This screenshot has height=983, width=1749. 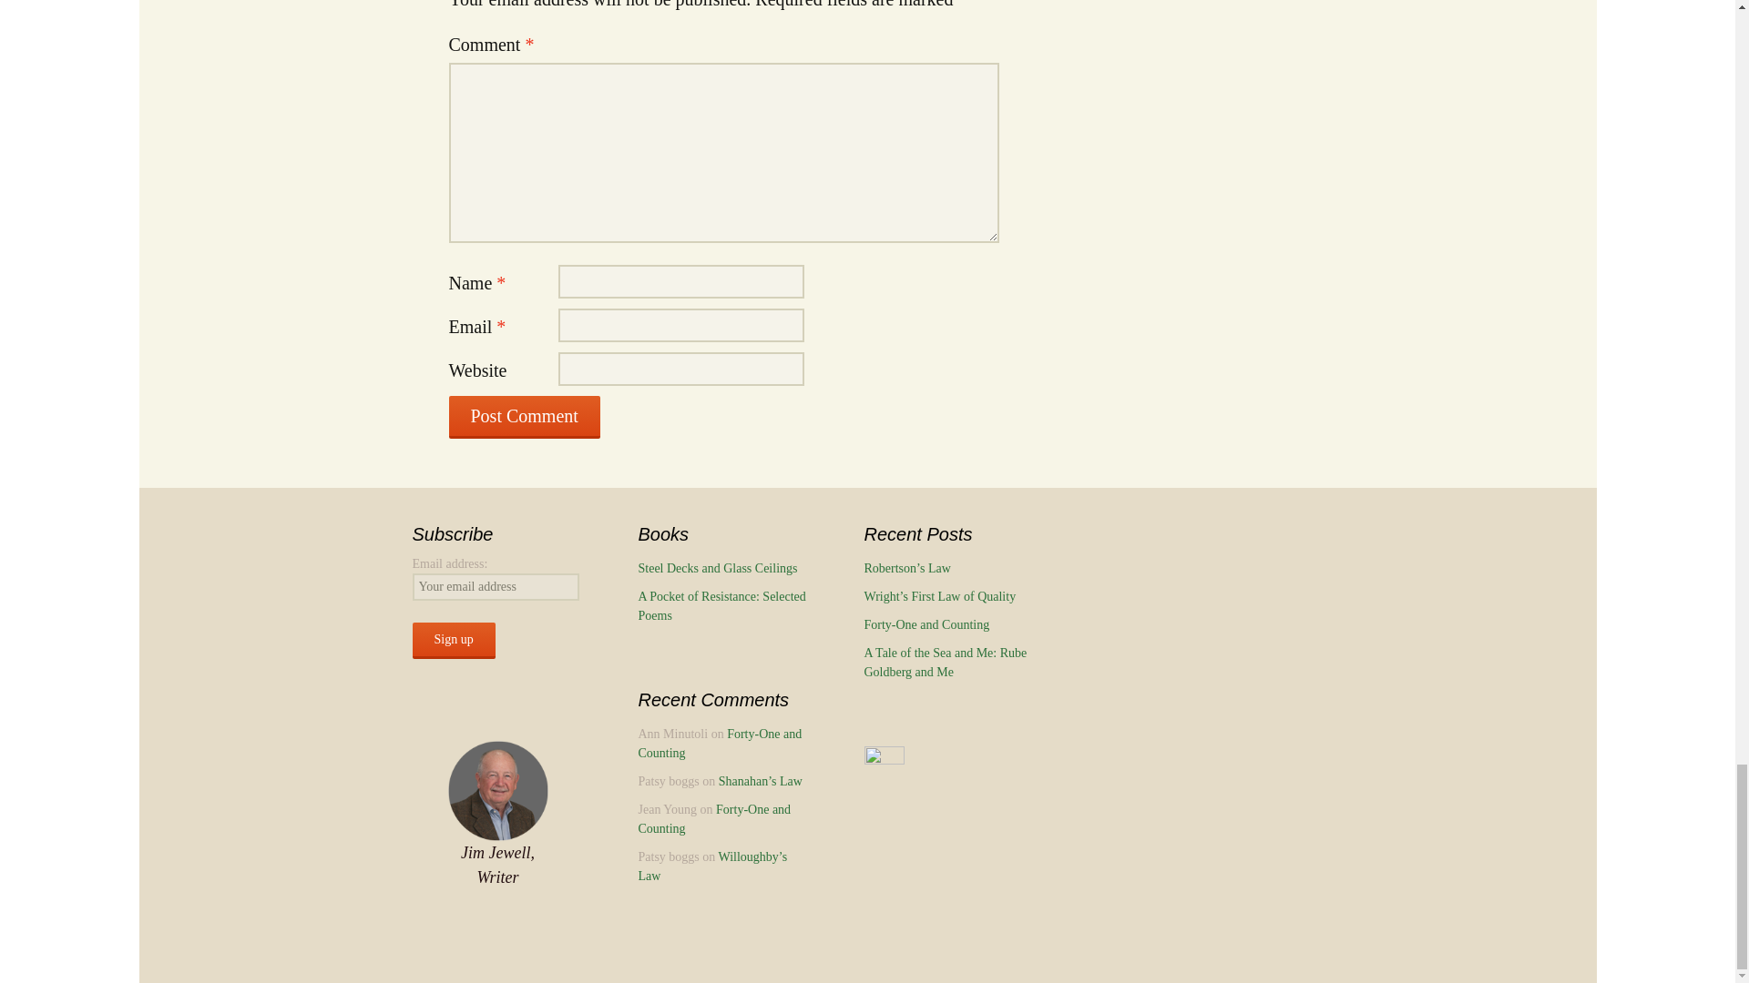 What do you see at coordinates (523, 417) in the screenshot?
I see `Post Comment` at bounding box center [523, 417].